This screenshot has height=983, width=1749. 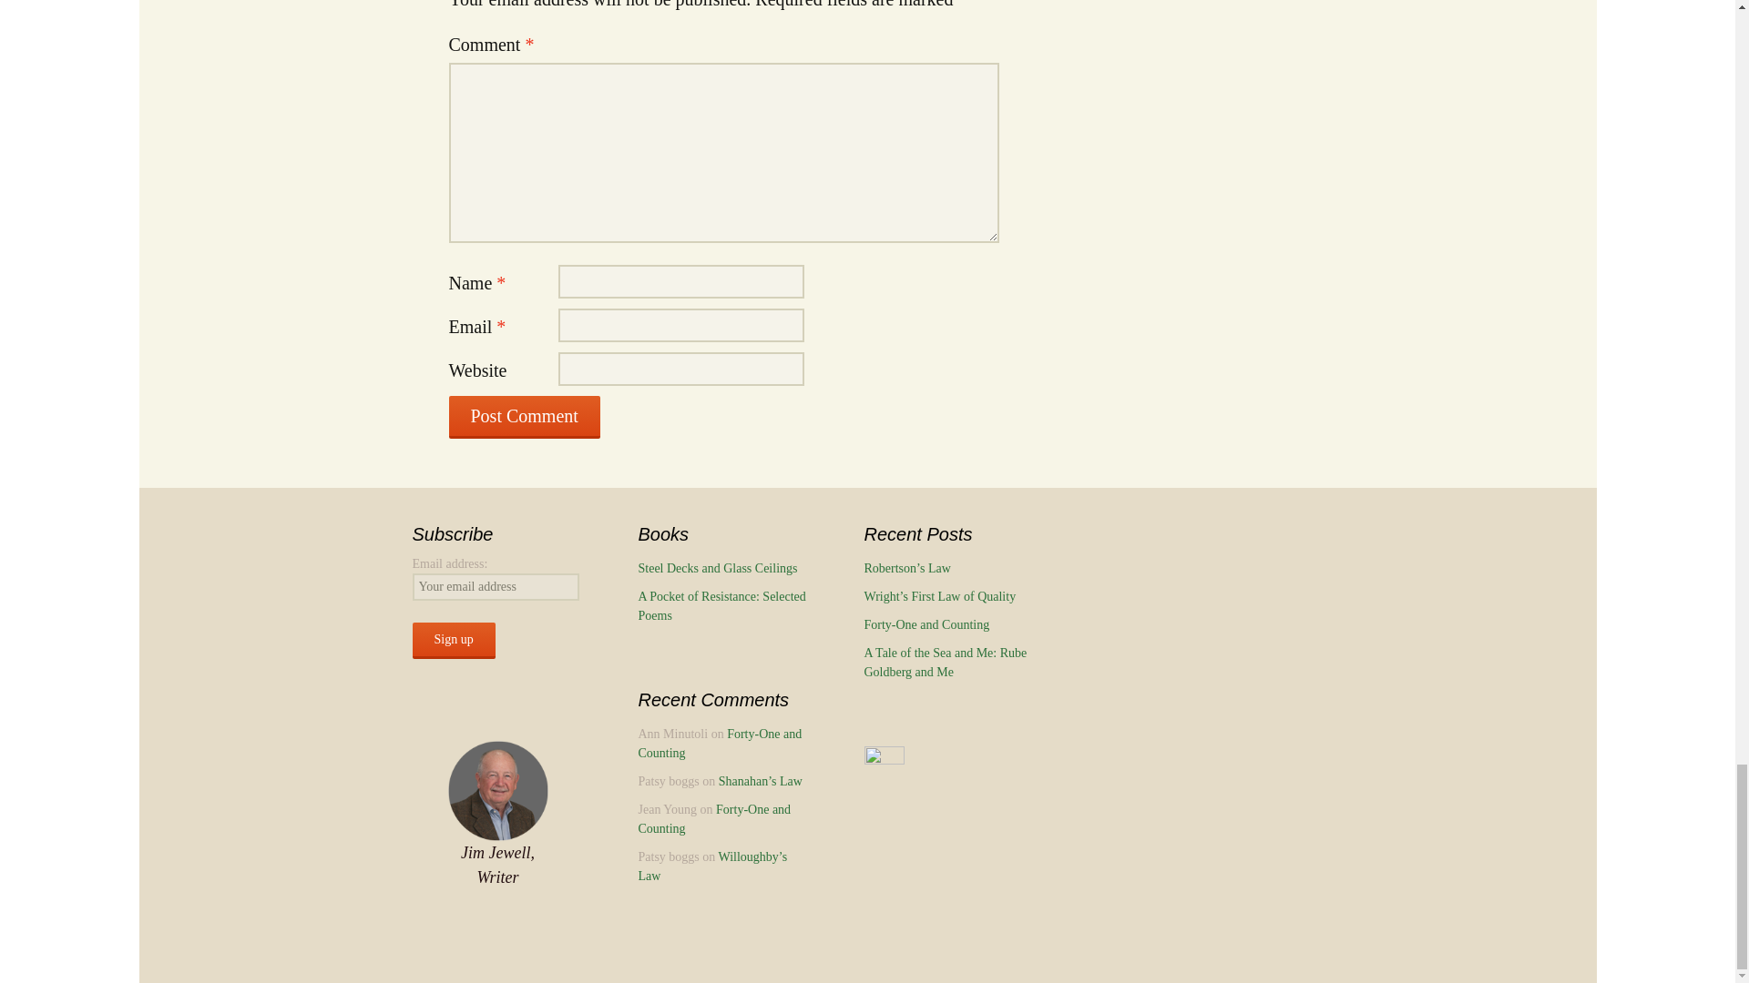 What do you see at coordinates (523, 417) in the screenshot?
I see `Post Comment` at bounding box center [523, 417].